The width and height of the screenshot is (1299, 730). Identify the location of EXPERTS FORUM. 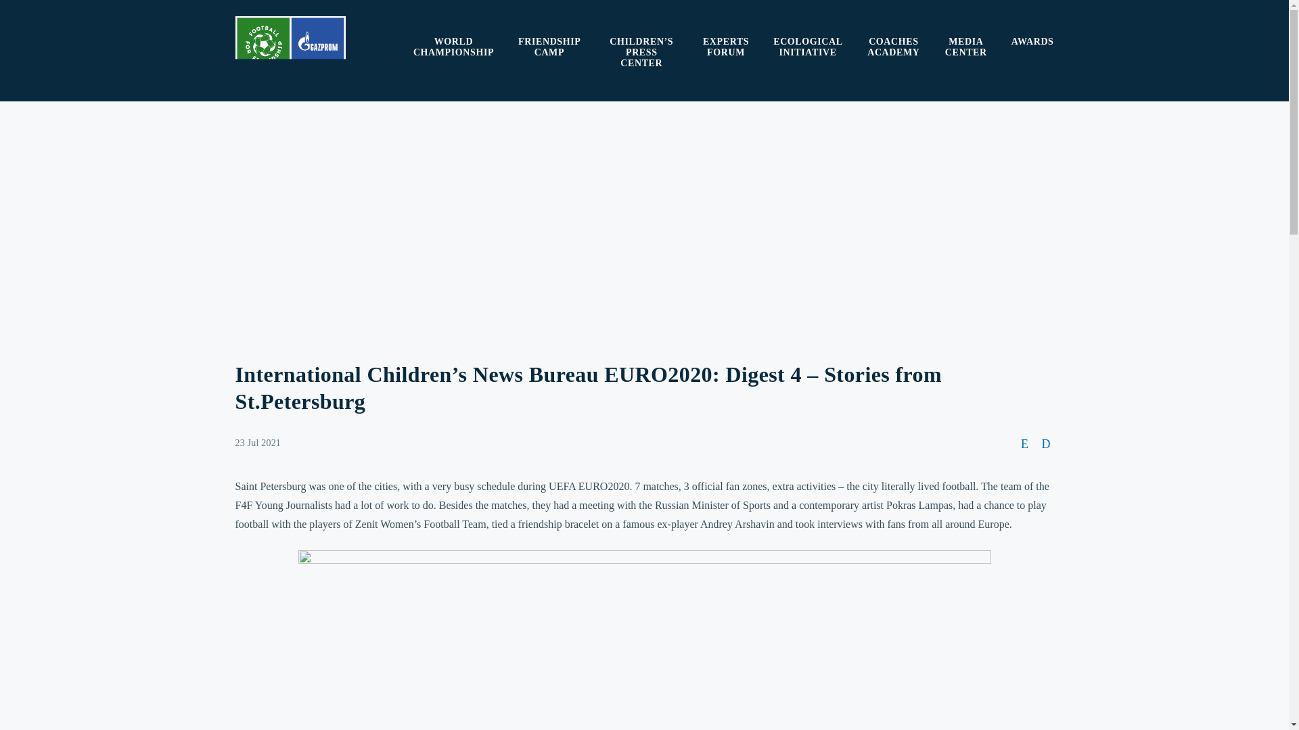
(725, 47).